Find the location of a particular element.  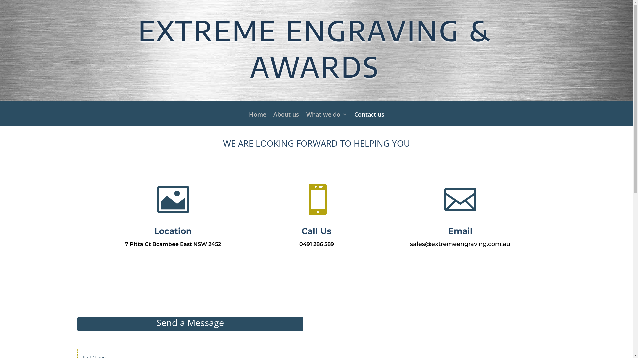

About us is located at coordinates (286, 119).